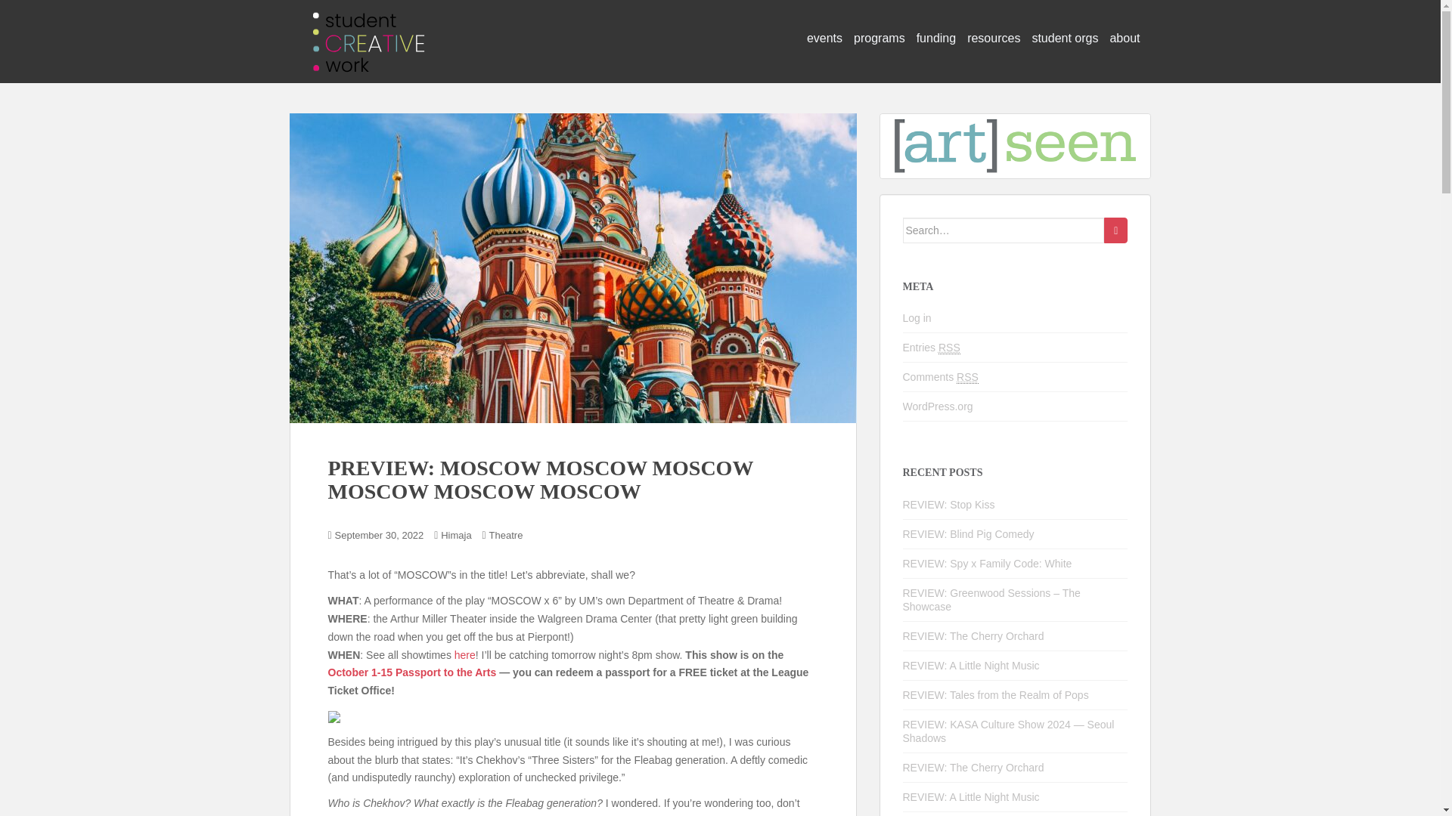 The height and width of the screenshot is (816, 1452). I want to click on REVIEW: Tales from the Realm of Pops, so click(996, 694).